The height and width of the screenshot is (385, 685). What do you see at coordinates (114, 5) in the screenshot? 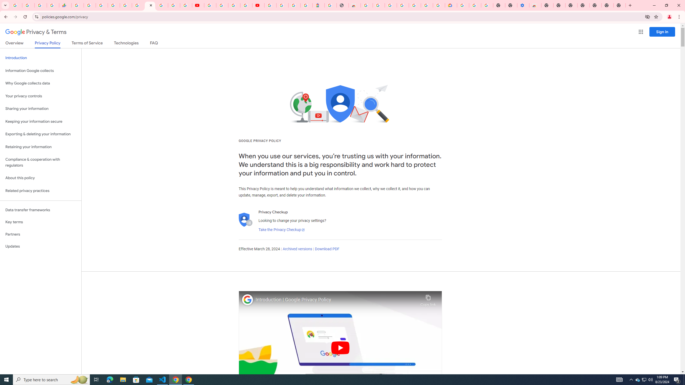
I see `Sign in - Google Accounts` at bounding box center [114, 5].